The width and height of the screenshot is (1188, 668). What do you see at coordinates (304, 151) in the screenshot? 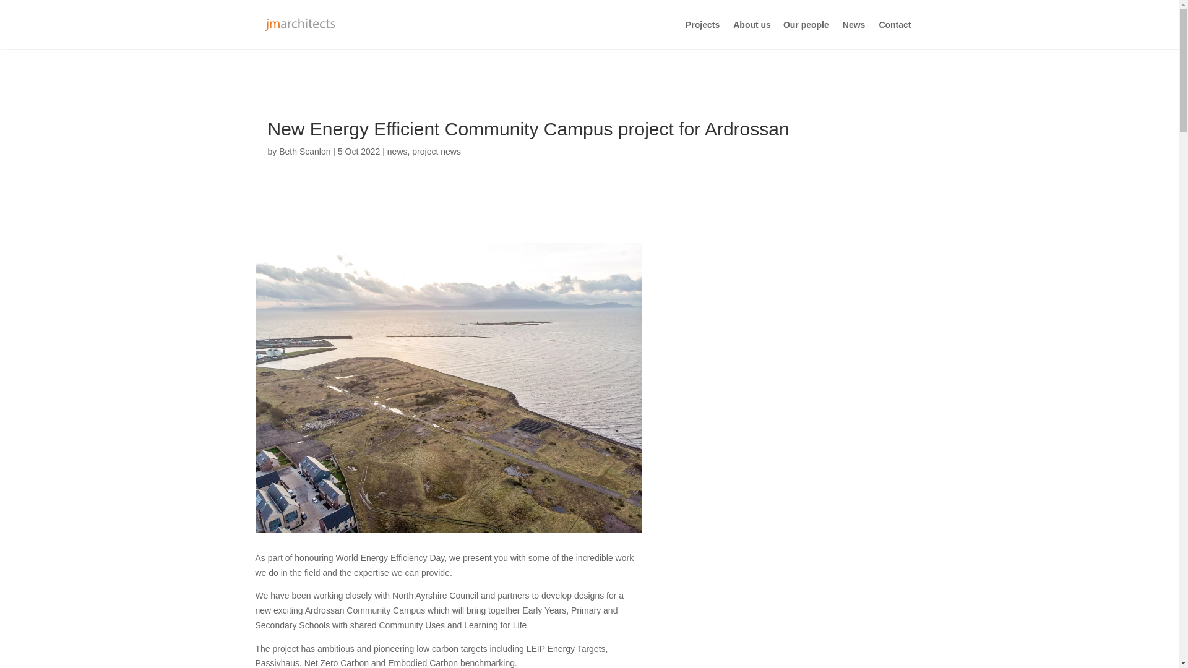
I see `Beth Scanlon` at bounding box center [304, 151].